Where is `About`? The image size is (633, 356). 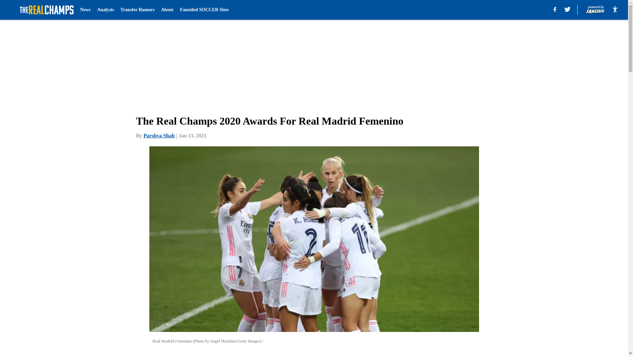 About is located at coordinates (167, 10).